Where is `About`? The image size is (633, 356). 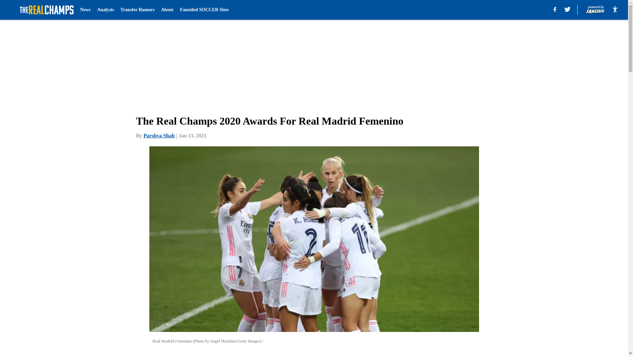 About is located at coordinates (167, 10).